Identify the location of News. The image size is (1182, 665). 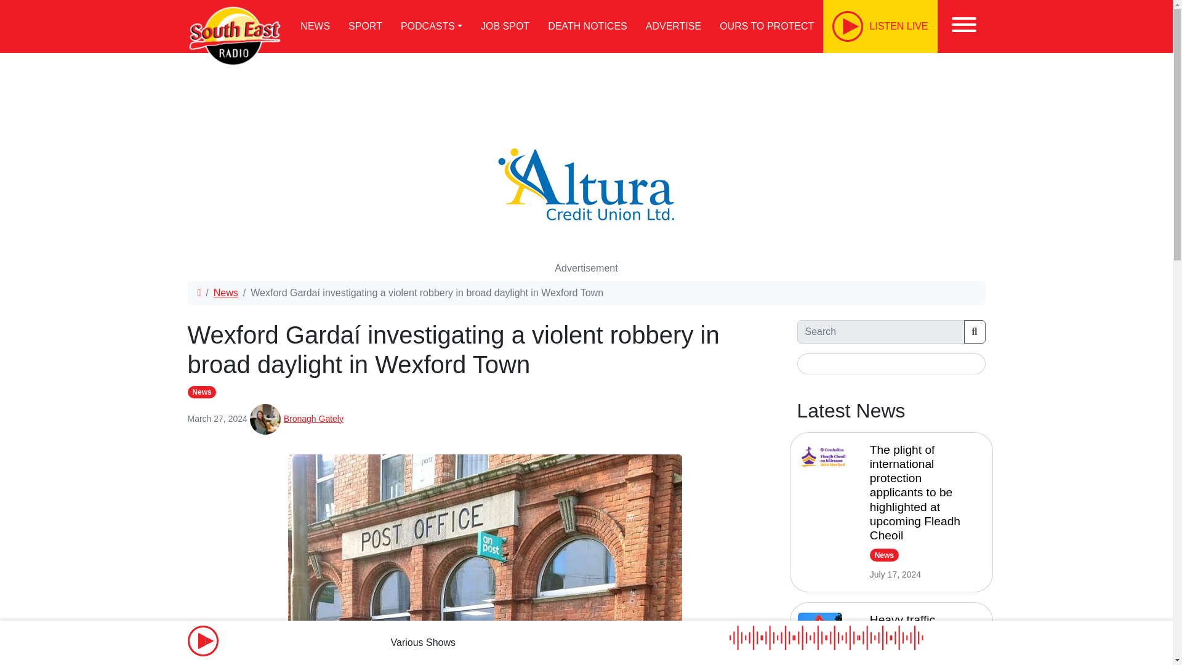
(201, 392).